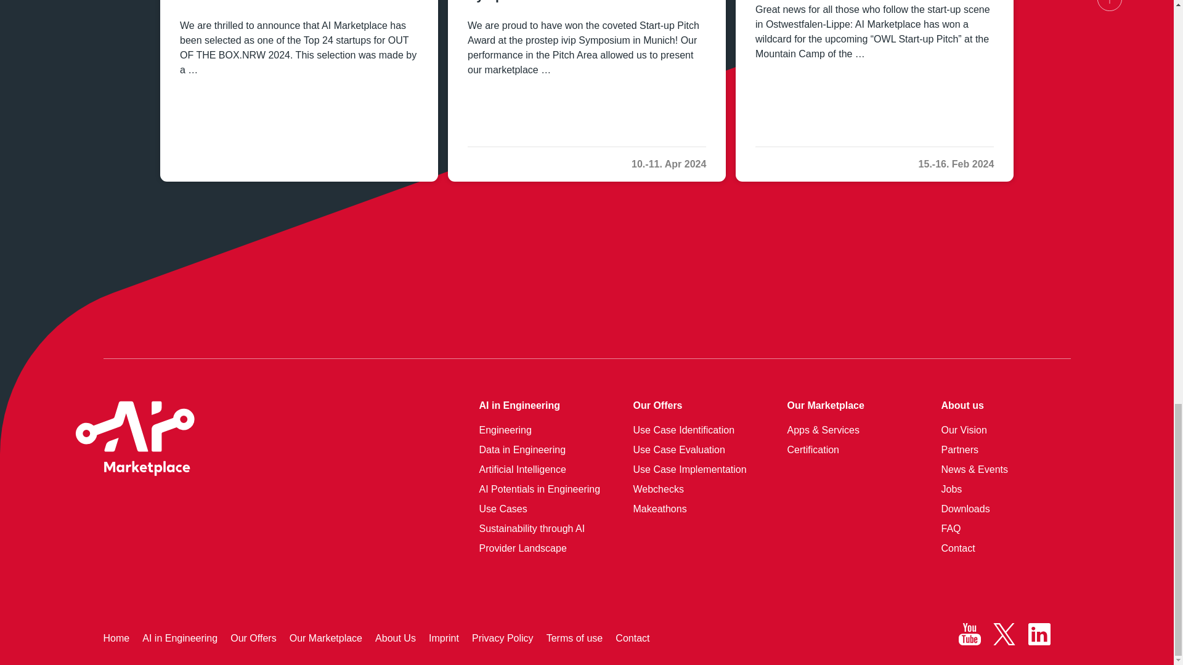  Describe the element at coordinates (505, 430) in the screenshot. I see `Engineering` at that location.